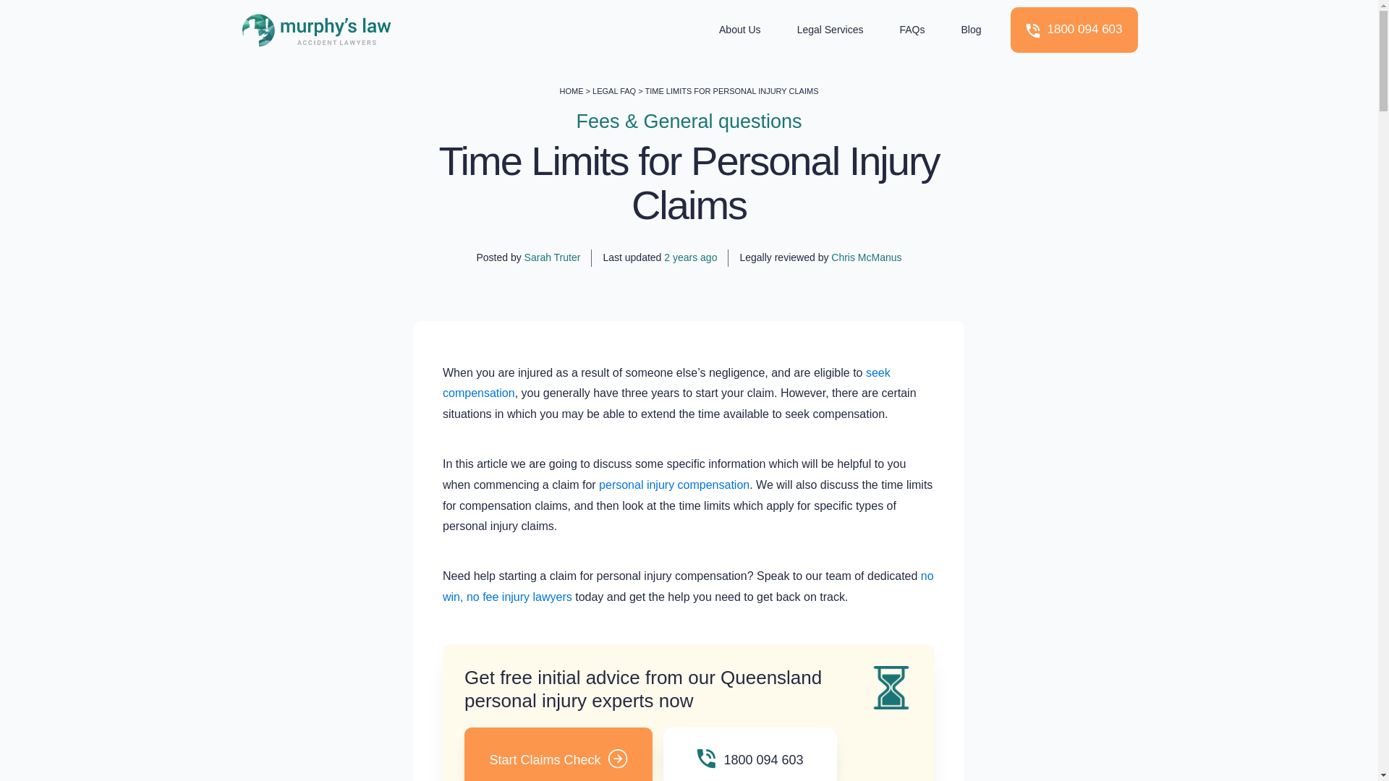 The width and height of the screenshot is (1389, 781). Describe the element at coordinates (831, 30) in the screenshot. I see `Legal Services` at that location.